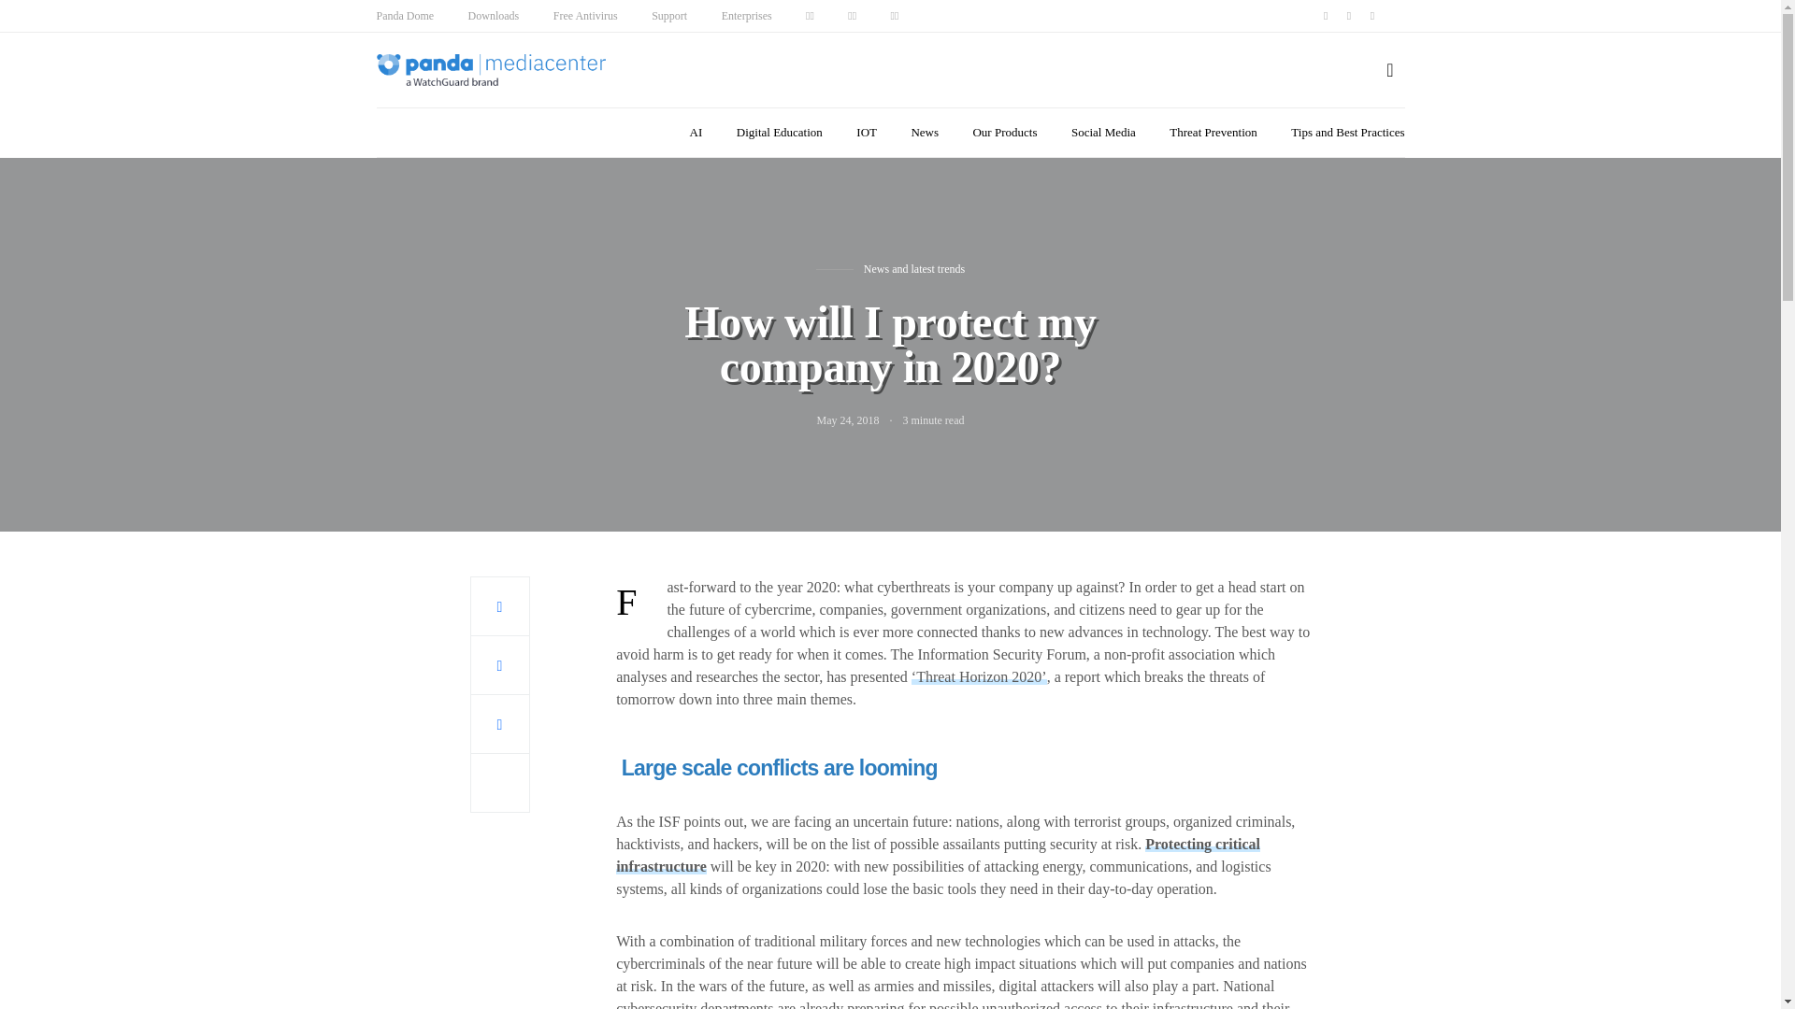 The height and width of the screenshot is (1009, 1795). What do you see at coordinates (494, 15) in the screenshot?
I see `Downloads` at bounding box center [494, 15].